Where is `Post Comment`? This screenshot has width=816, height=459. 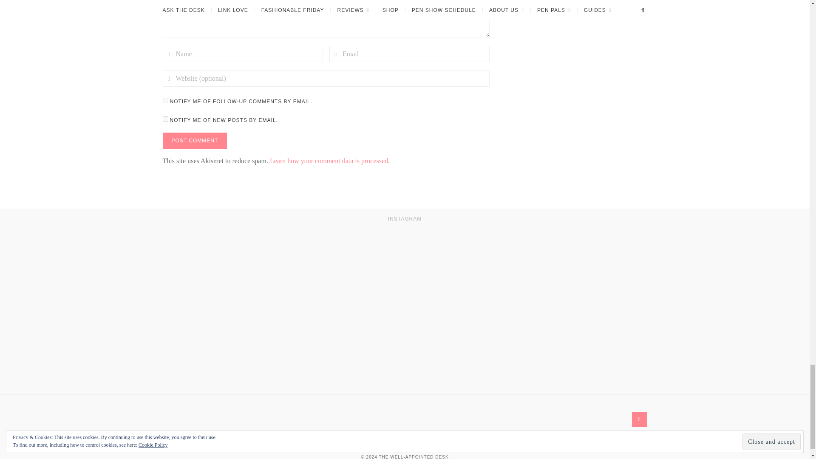 Post Comment is located at coordinates (195, 140).